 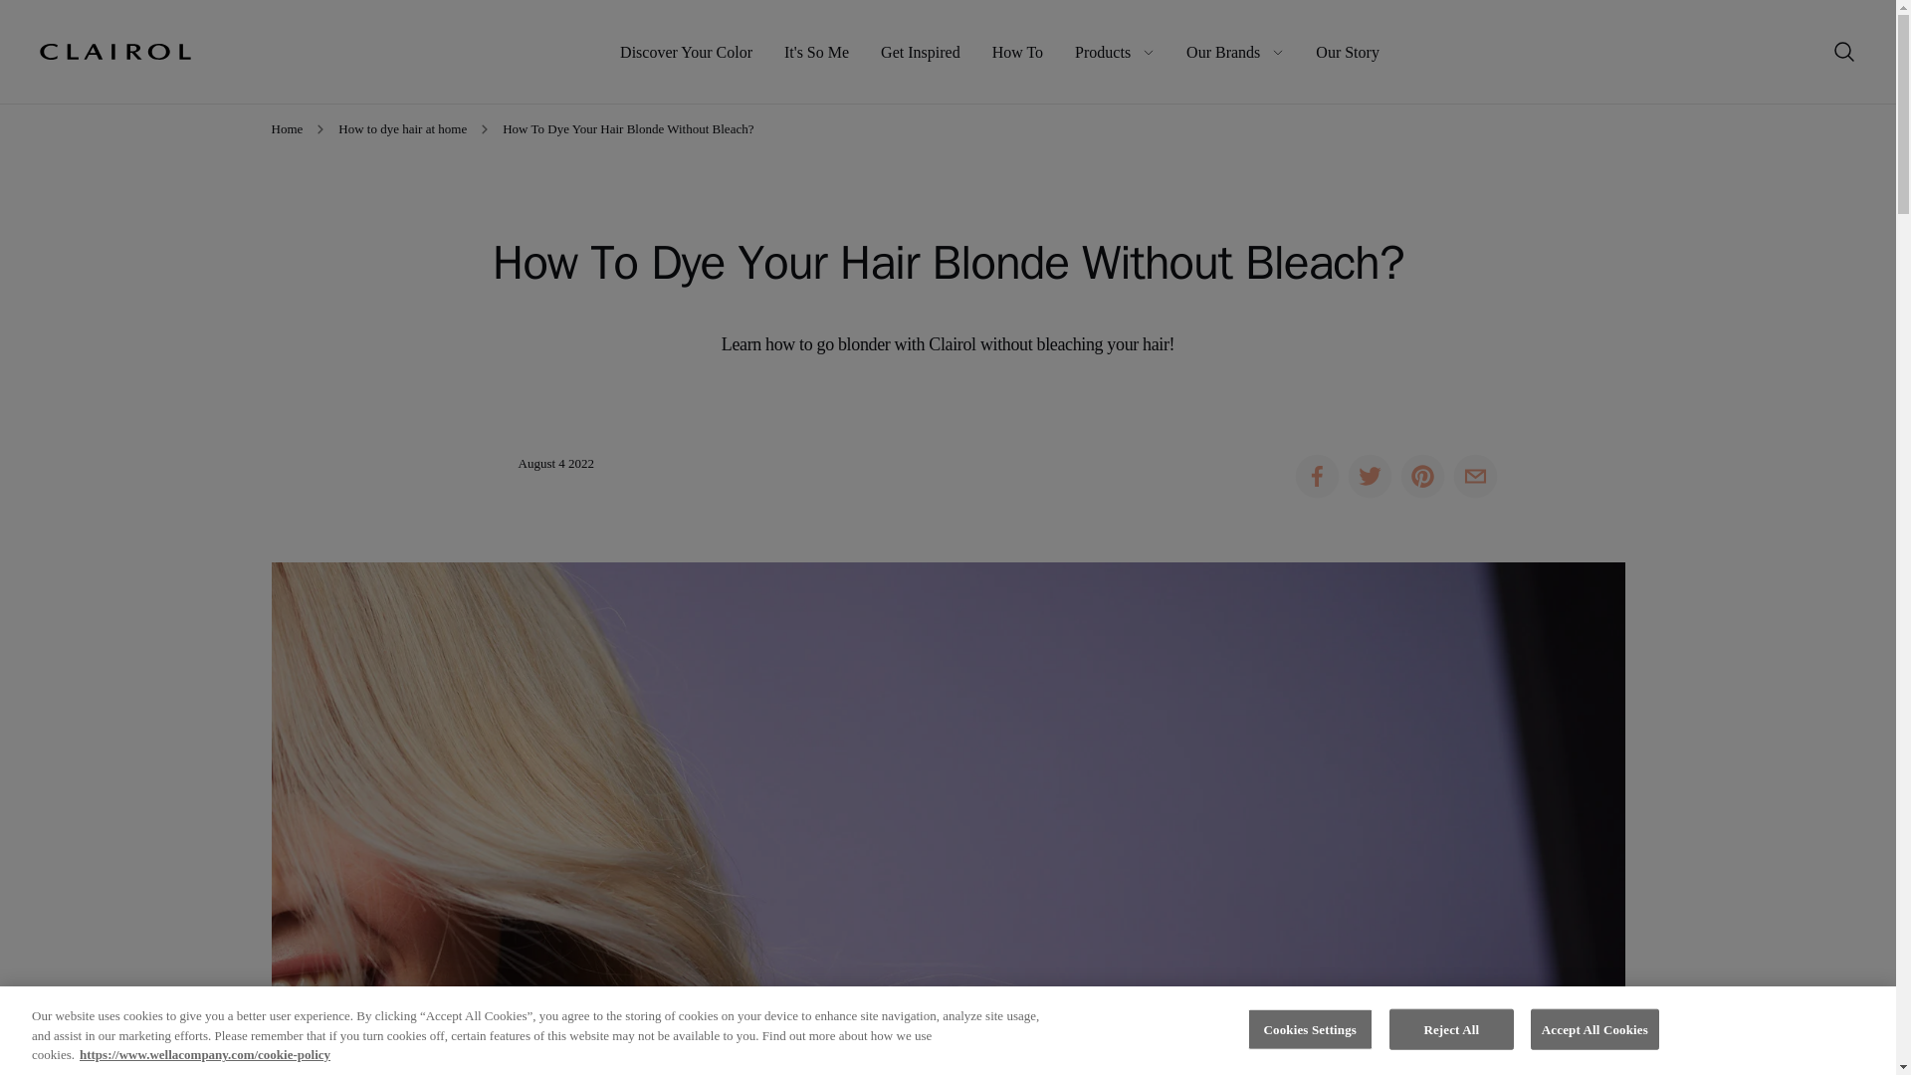 What do you see at coordinates (686, 52) in the screenshot?
I see `Discover Your Color` at bounding box center [686, 52].